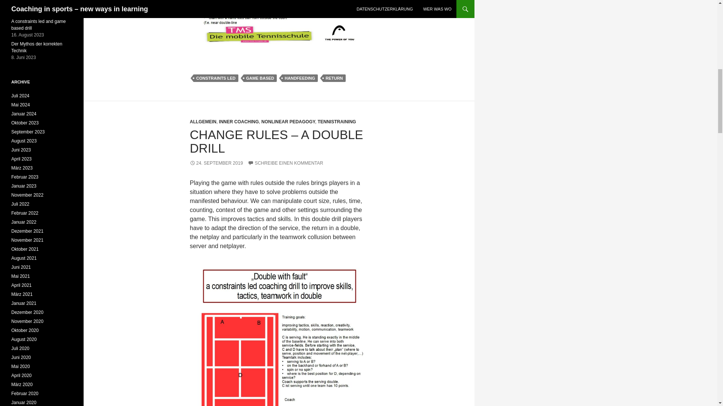 This screenshot has height=406, width=723. Describe the element at coordinates (203, 122) in the screenshot. I see `ALLGEMEIN` at that location.